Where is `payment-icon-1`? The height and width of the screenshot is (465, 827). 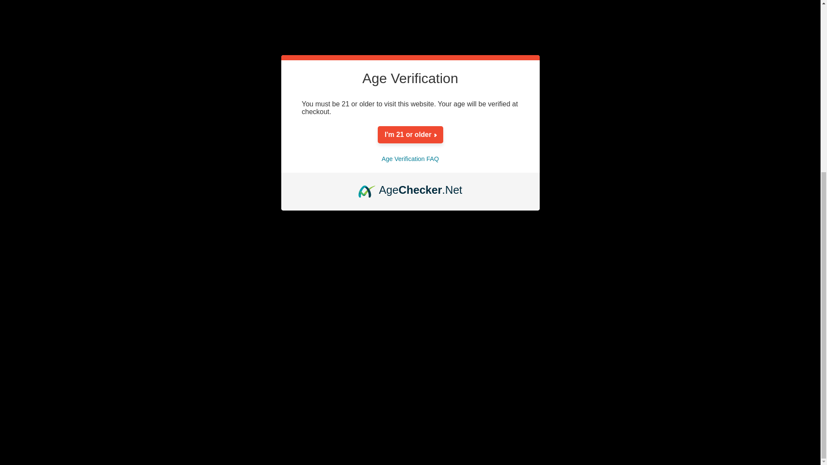
payment-icon-1 is located at coordinates (620, 81).